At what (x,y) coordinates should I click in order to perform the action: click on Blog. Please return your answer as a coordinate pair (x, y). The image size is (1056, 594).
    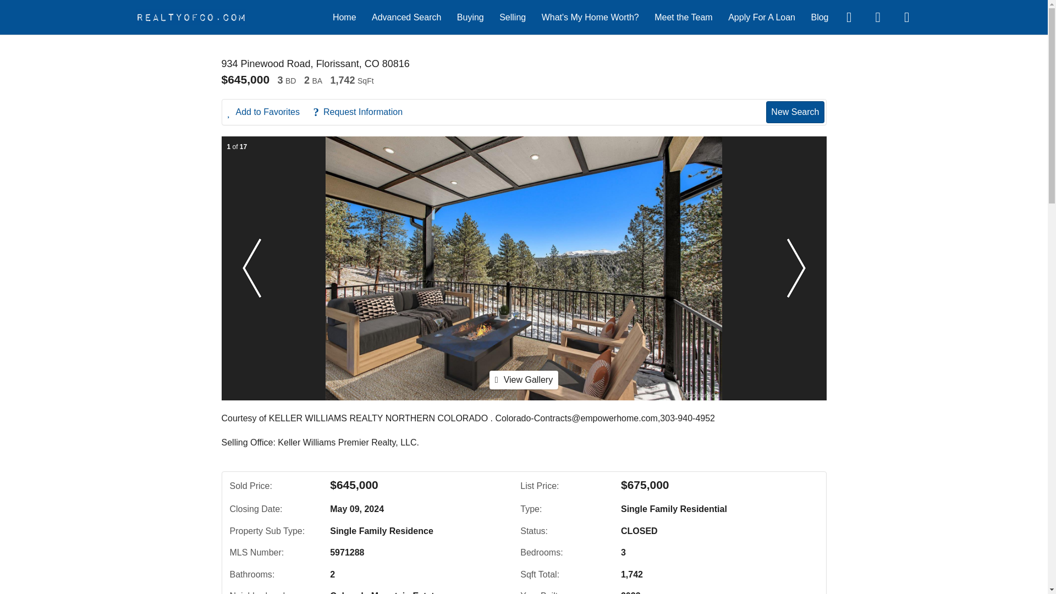
    Looking at the image, I should click on (820, 16).